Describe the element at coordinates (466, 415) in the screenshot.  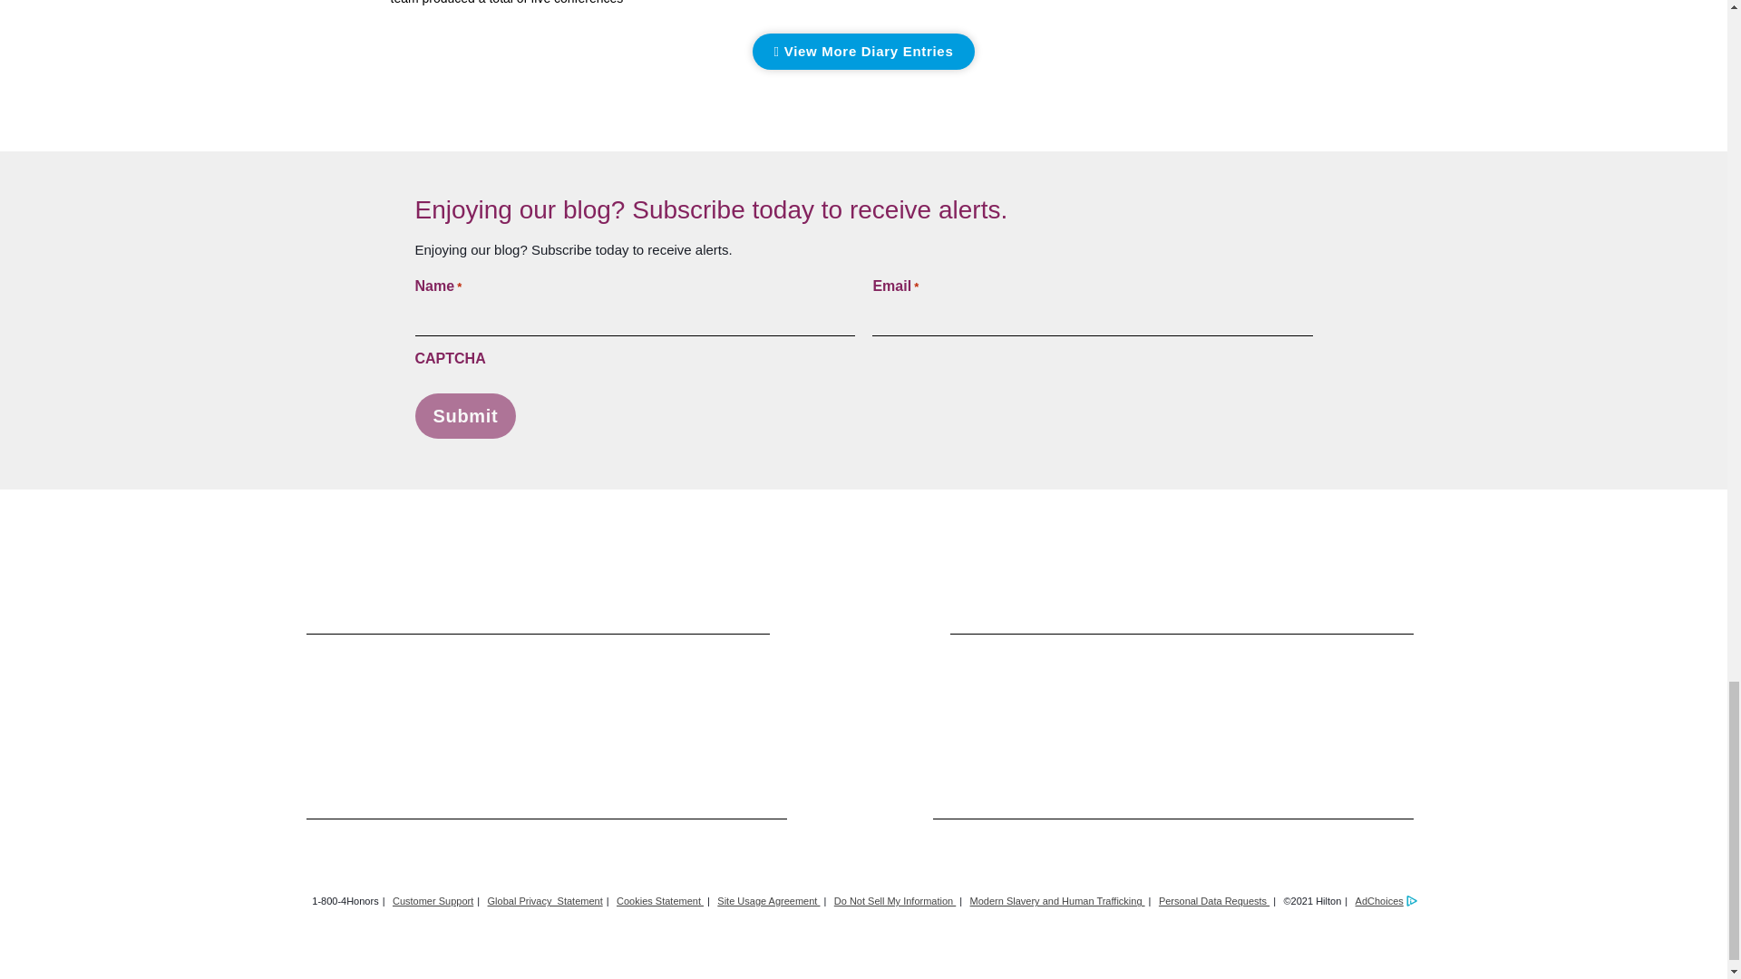
I see `Submit` at that location.